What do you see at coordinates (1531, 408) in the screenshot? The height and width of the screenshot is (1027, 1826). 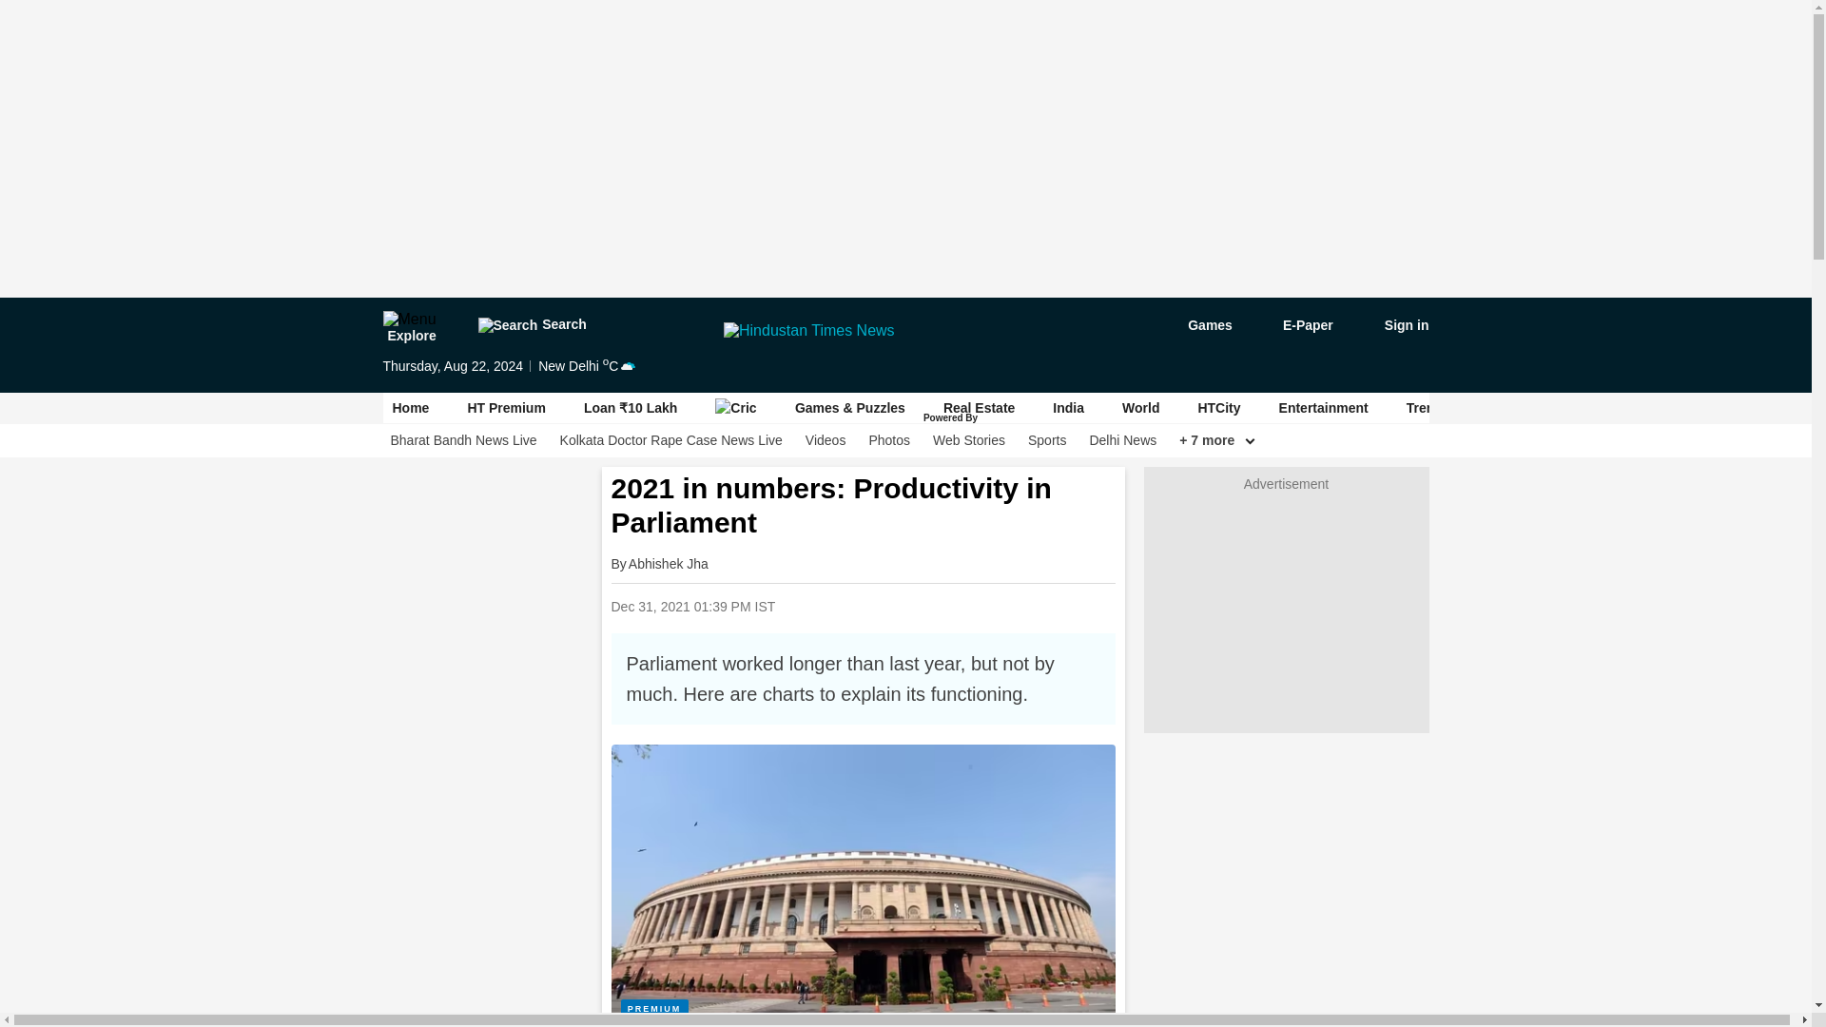 I see `Astrology` at bounding box center [1531, 408].